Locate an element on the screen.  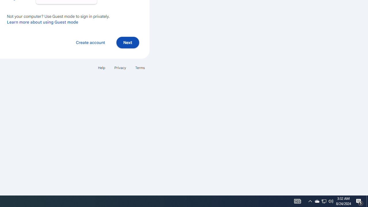
Create account is located at coordinates (90, 42).